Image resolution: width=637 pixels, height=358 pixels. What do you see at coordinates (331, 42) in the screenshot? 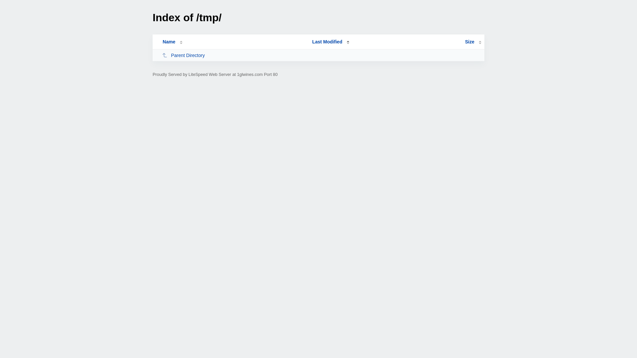
I see `Last Modified` at bounding box center [331, 42].